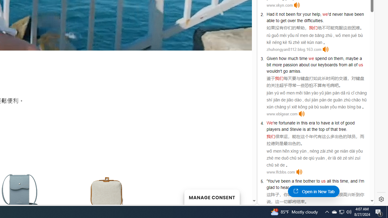 This screenshot has width=388, height=218. Describe the element at coordinates (356, 64) in the screenshot. I see `of` at that location.